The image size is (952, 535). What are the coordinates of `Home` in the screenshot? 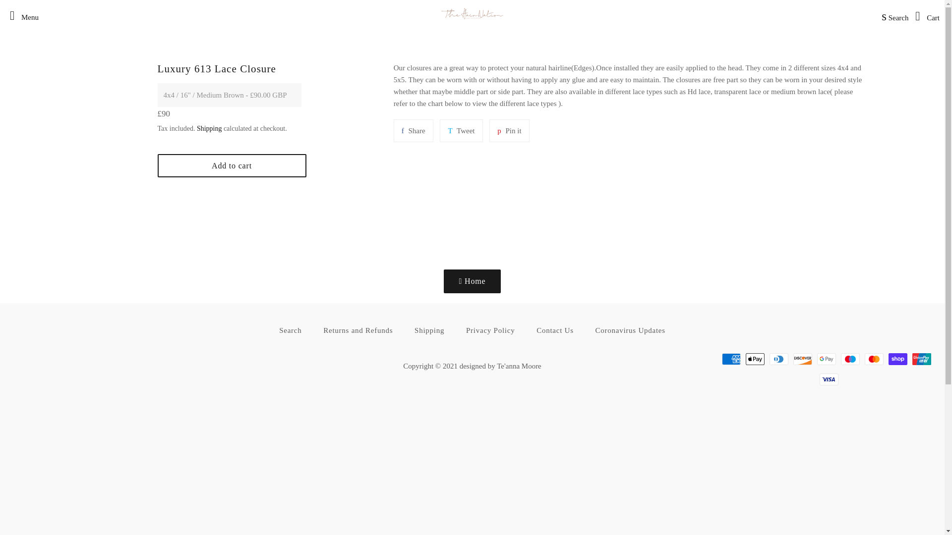 It's located at (472, 281).